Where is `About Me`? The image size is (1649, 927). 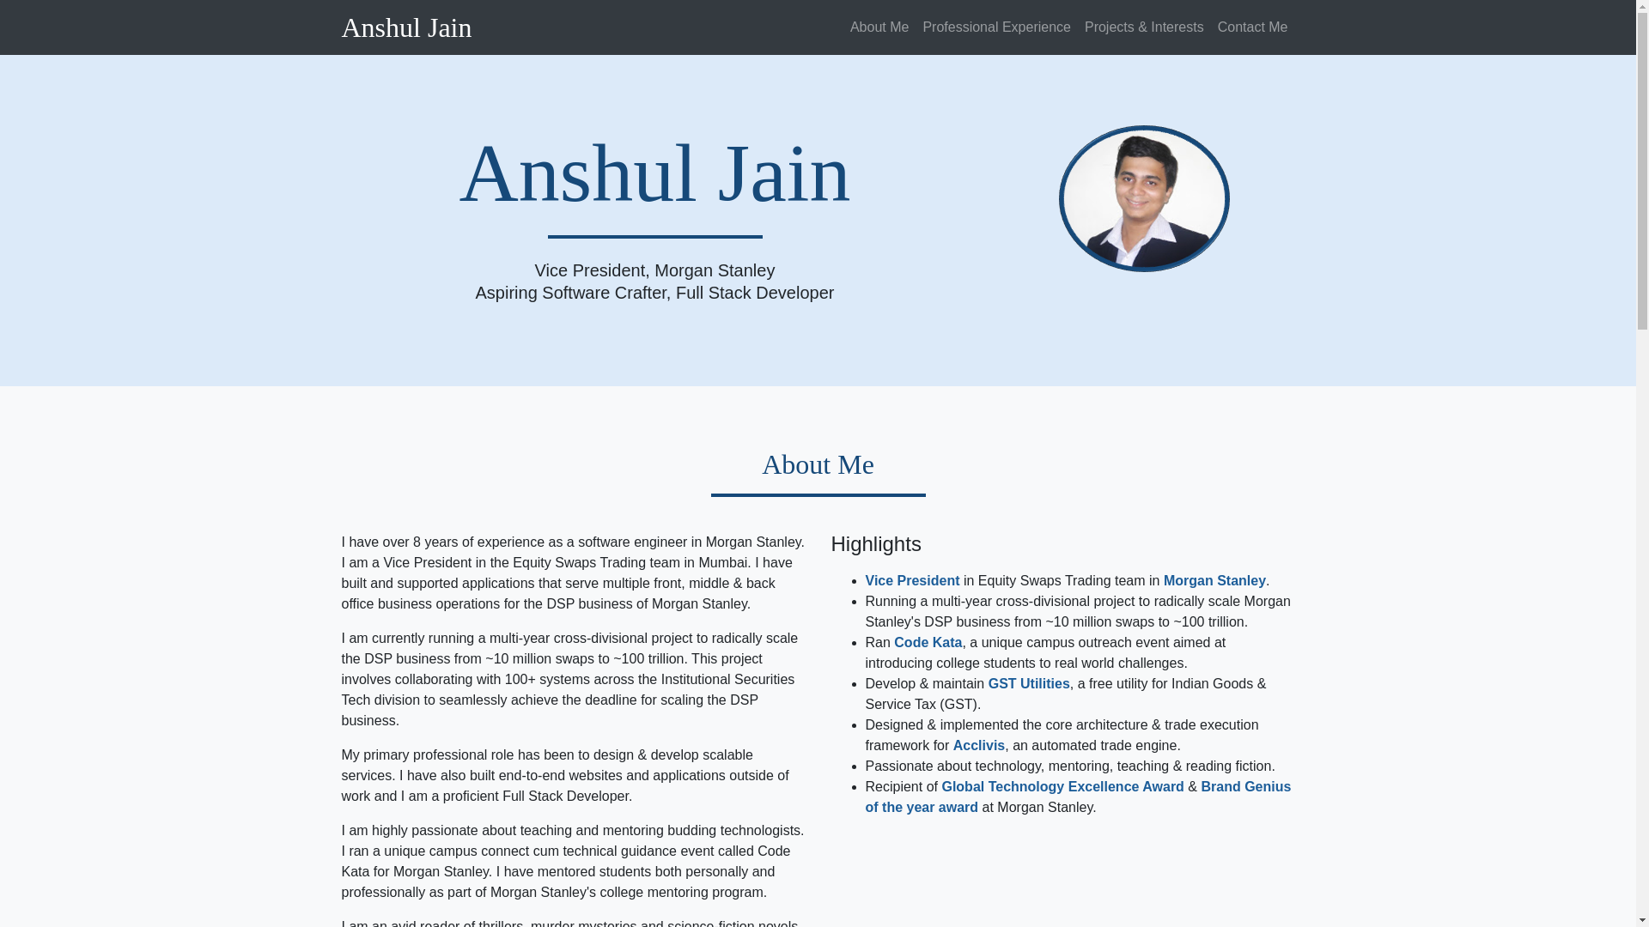 About Me is located at coordinates (879, 27).